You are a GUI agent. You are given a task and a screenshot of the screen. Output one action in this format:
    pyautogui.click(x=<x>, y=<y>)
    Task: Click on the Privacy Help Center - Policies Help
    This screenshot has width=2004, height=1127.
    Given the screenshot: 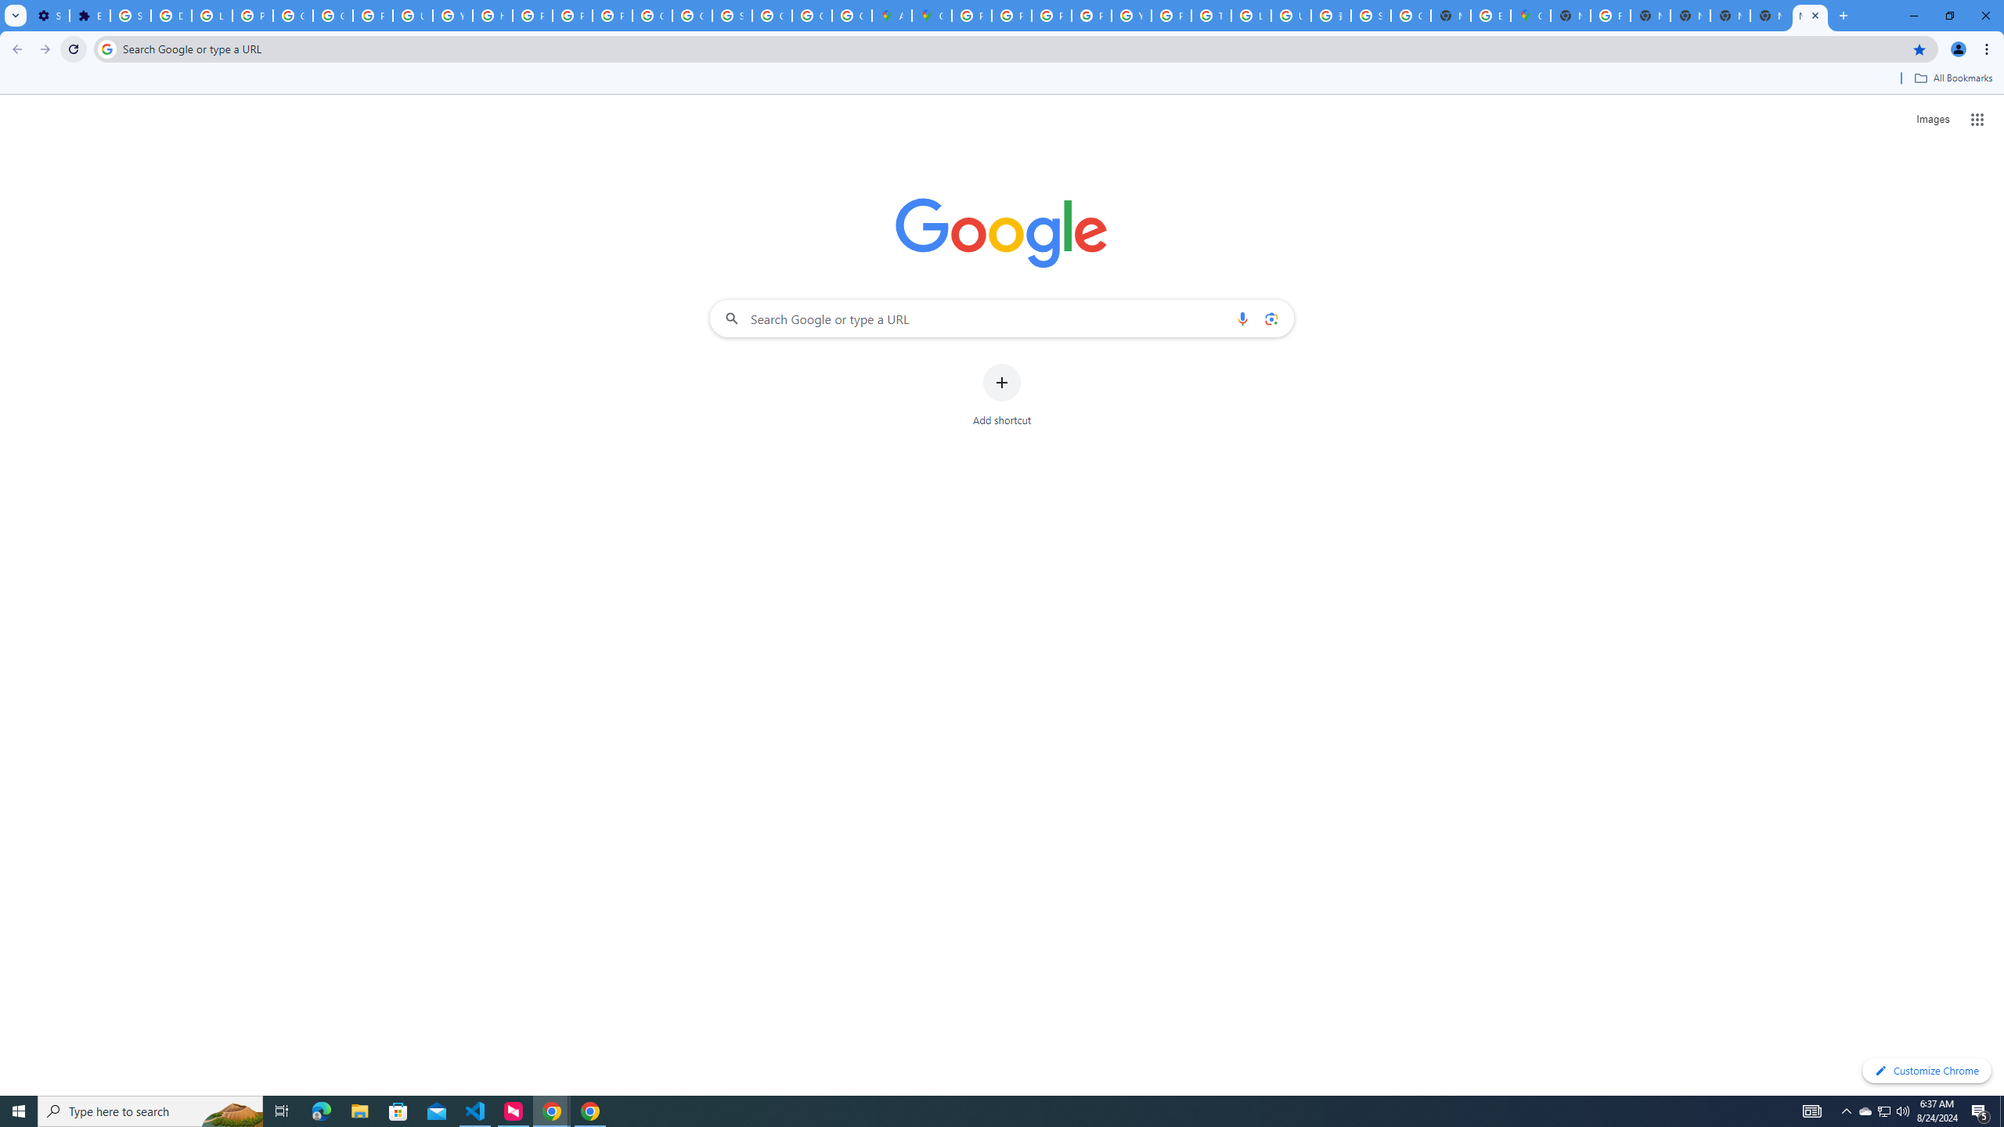 What is the action you would take?
    pyautogui.click(x=1011, y=16)
    